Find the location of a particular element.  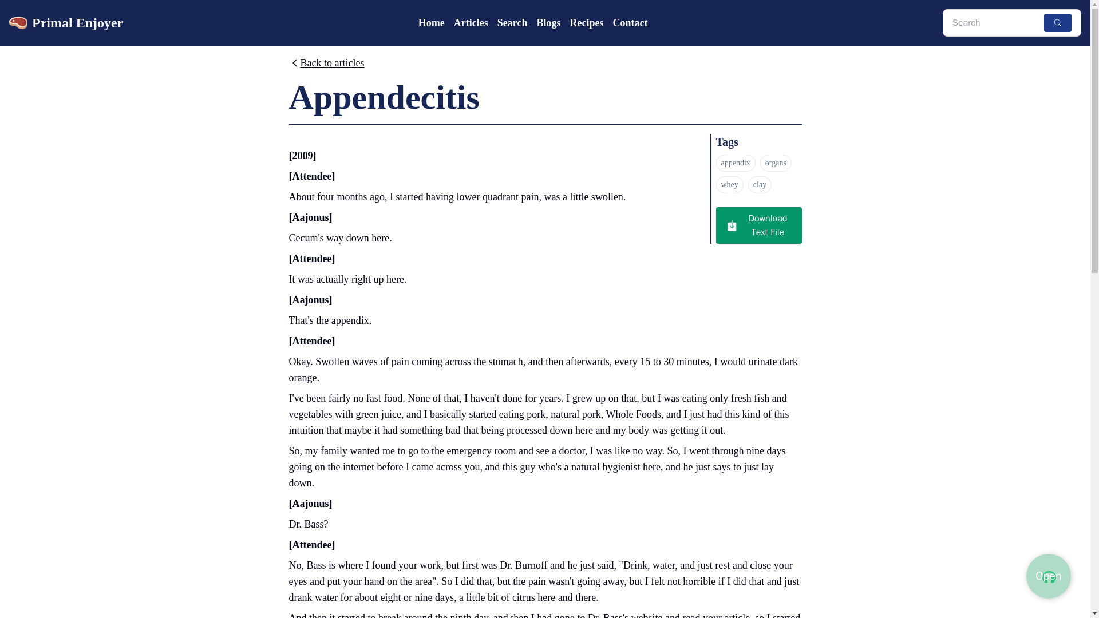

Home is located at coordinates (432, 23).